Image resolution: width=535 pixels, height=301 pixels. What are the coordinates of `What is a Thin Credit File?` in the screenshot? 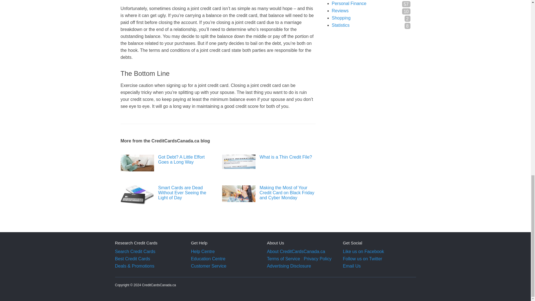 It's located at (269, 157).